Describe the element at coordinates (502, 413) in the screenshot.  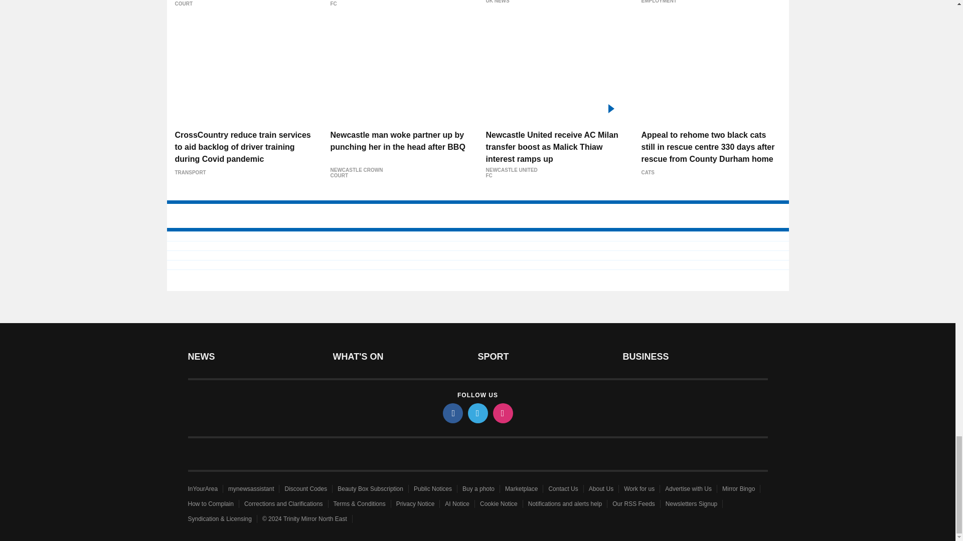
I see `instagram` at that location.